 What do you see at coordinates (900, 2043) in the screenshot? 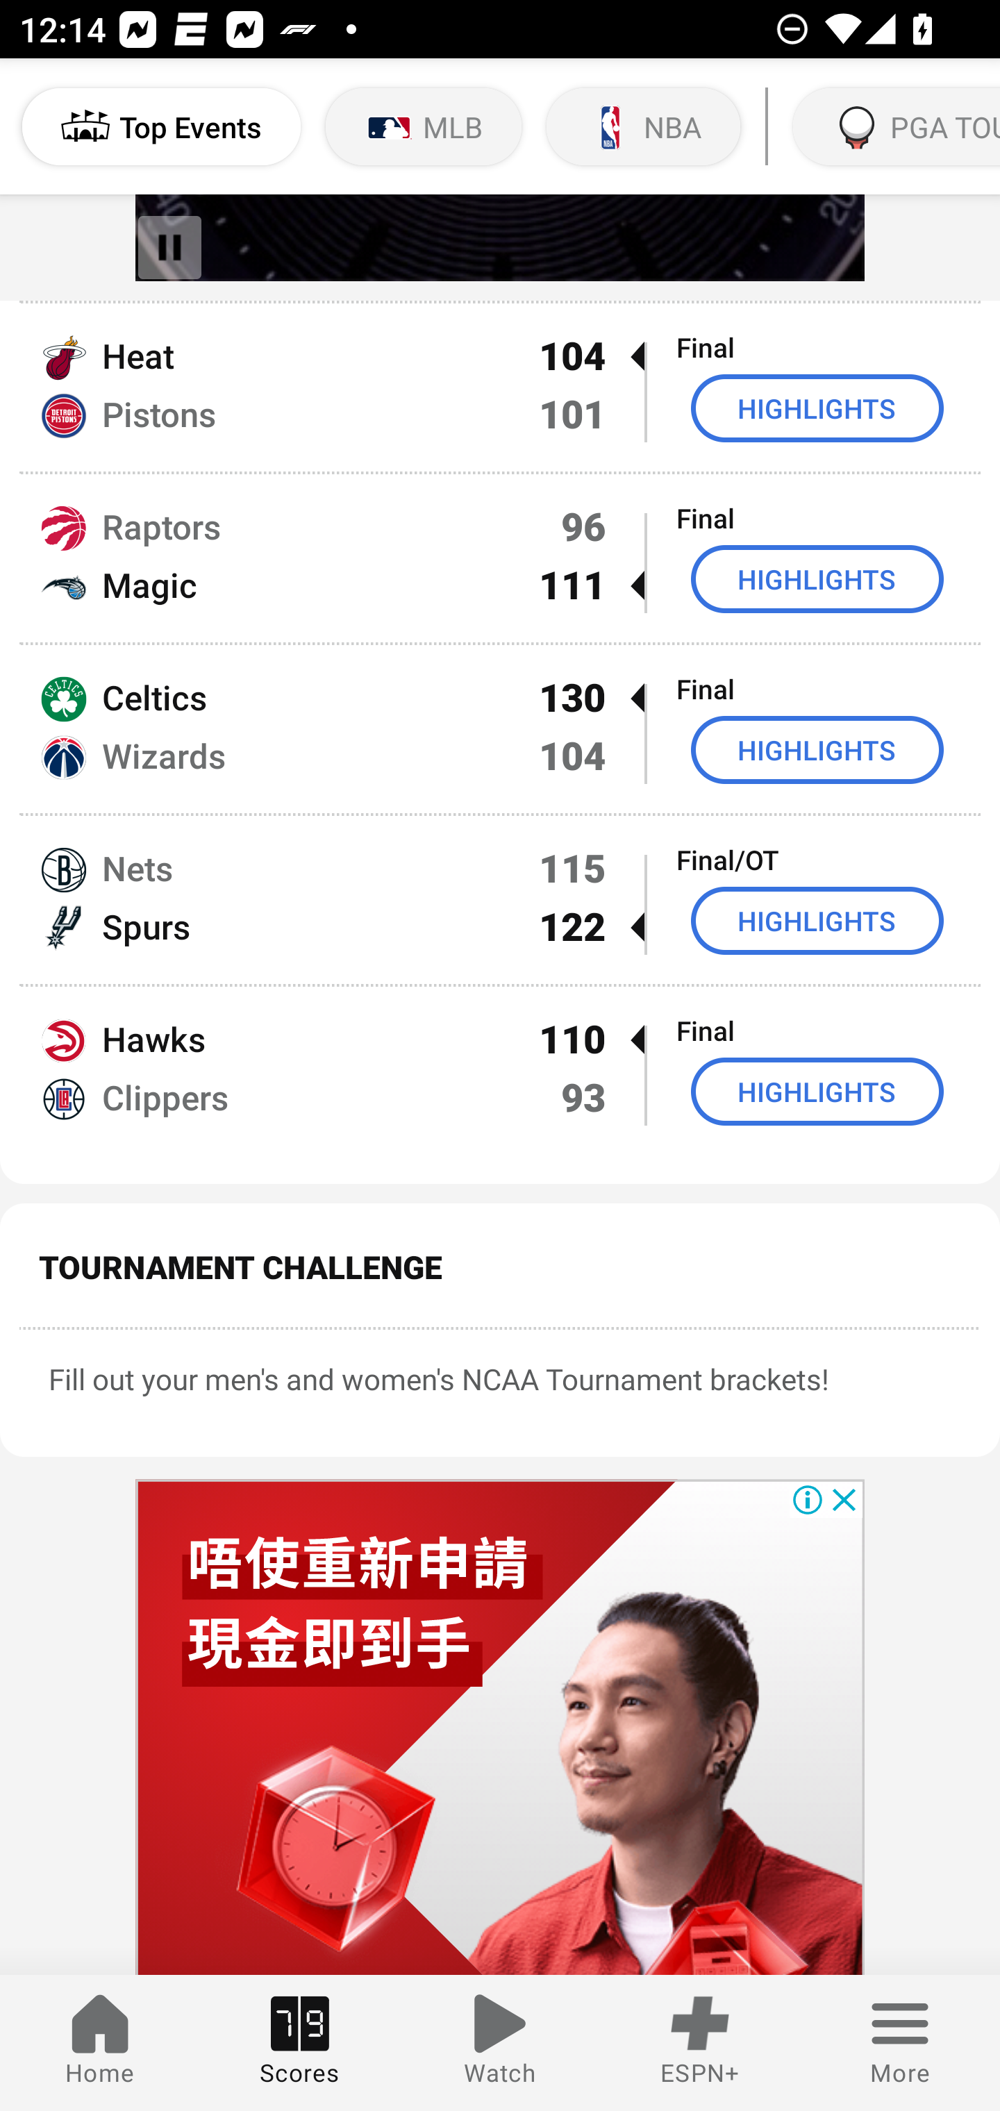
I see `More` at bounding box center [900, 2043].